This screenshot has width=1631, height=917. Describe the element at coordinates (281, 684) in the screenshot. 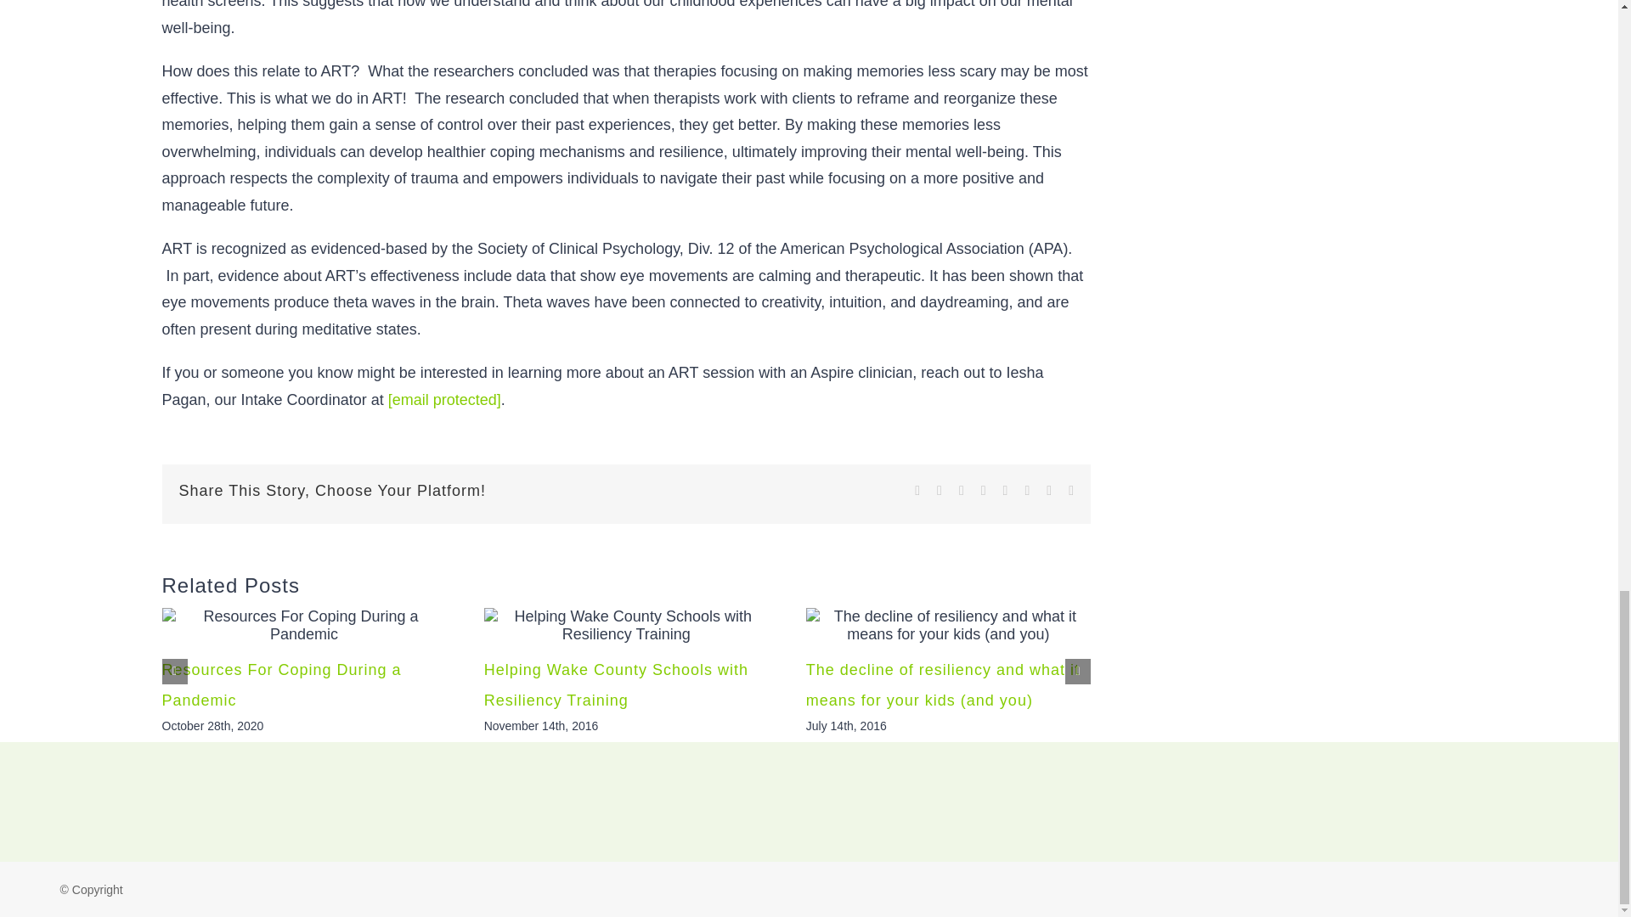

I see `Resources For Coping During a Pandemic` at that location.